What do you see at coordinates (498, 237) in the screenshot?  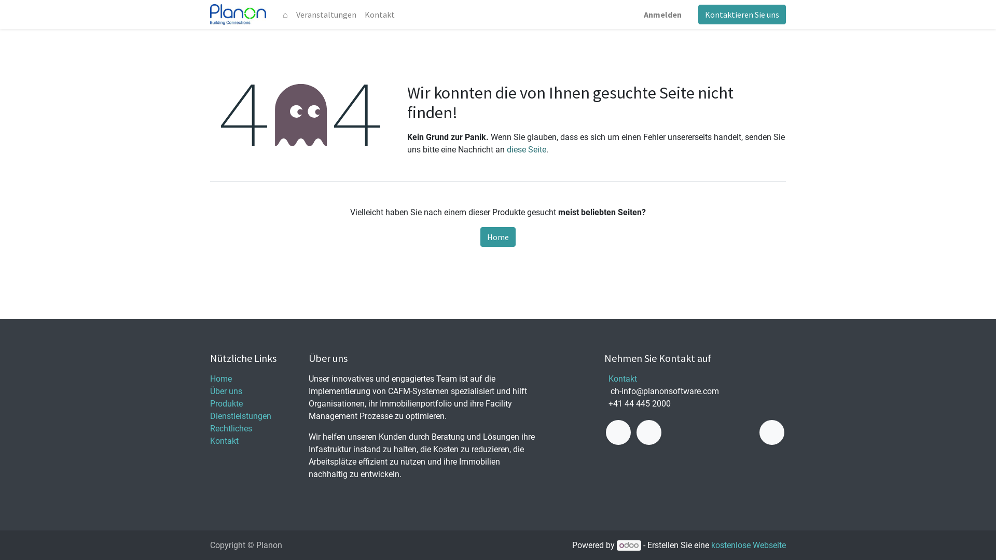 I see `Home` at bounding box center [498, 237].